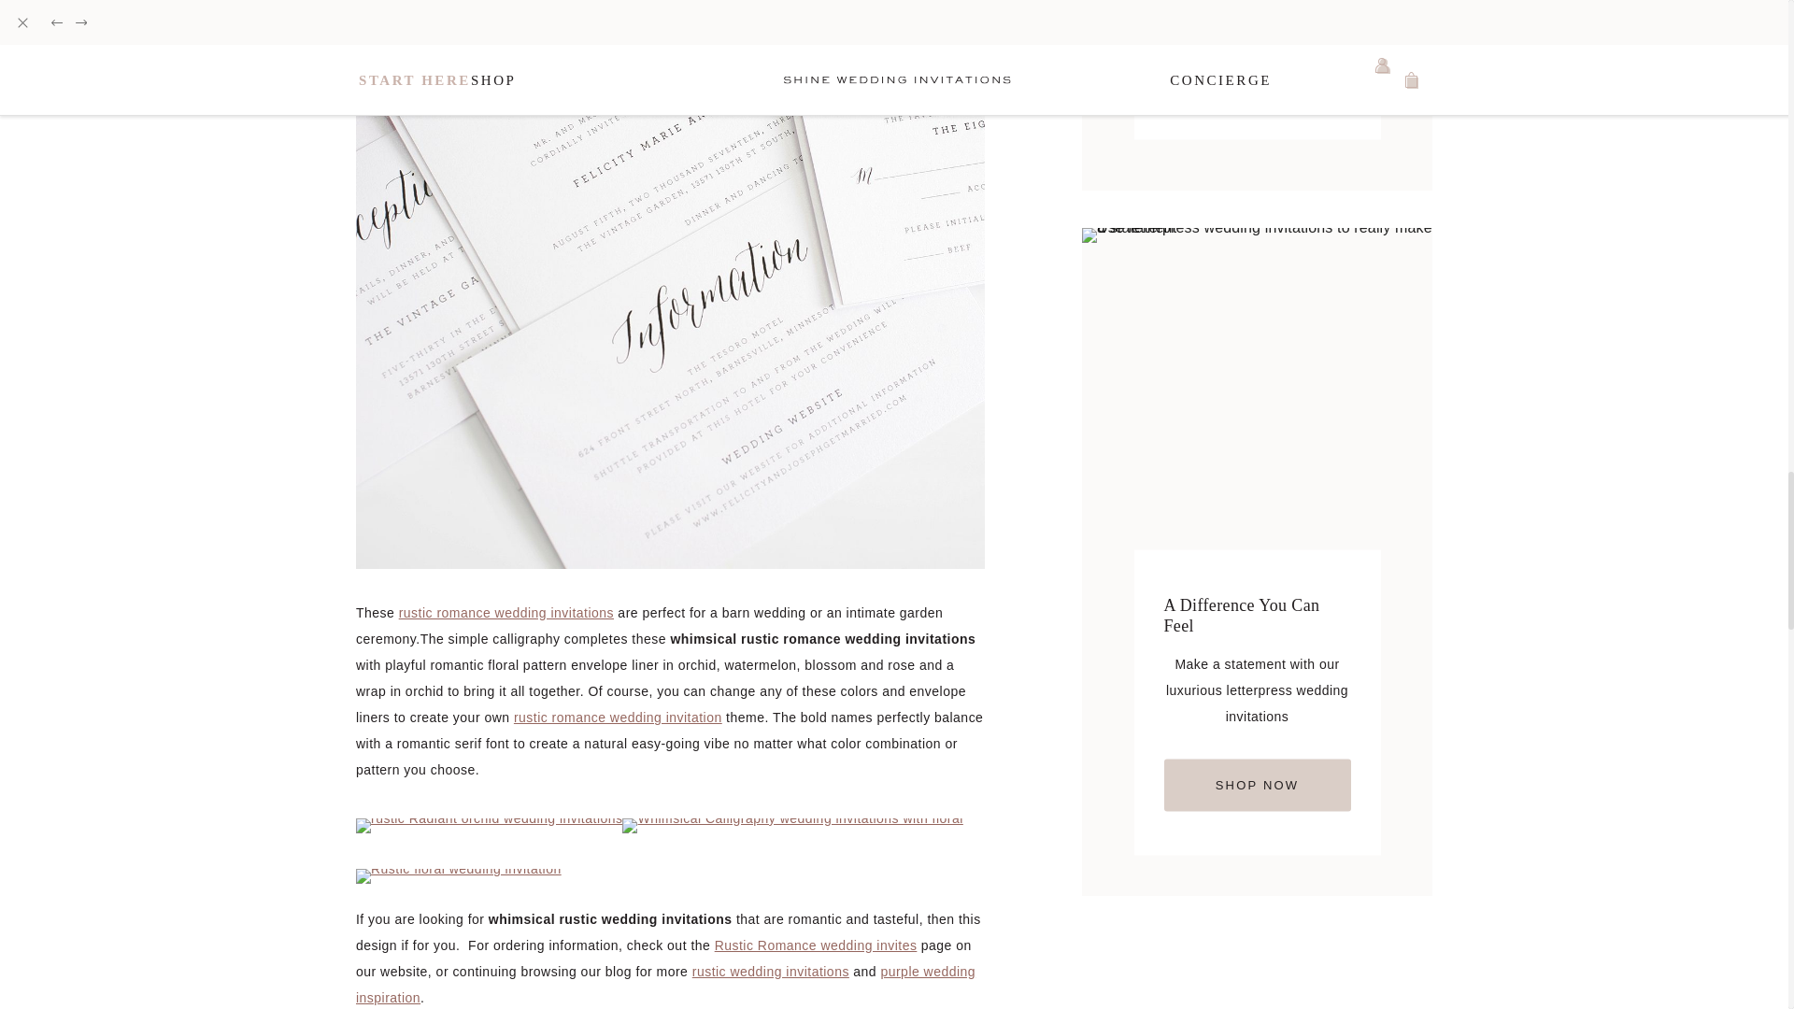  Describe the element at coordinates (770, 972) in the screenshot. I see `Rustic Wedding Inspiration` at that location.